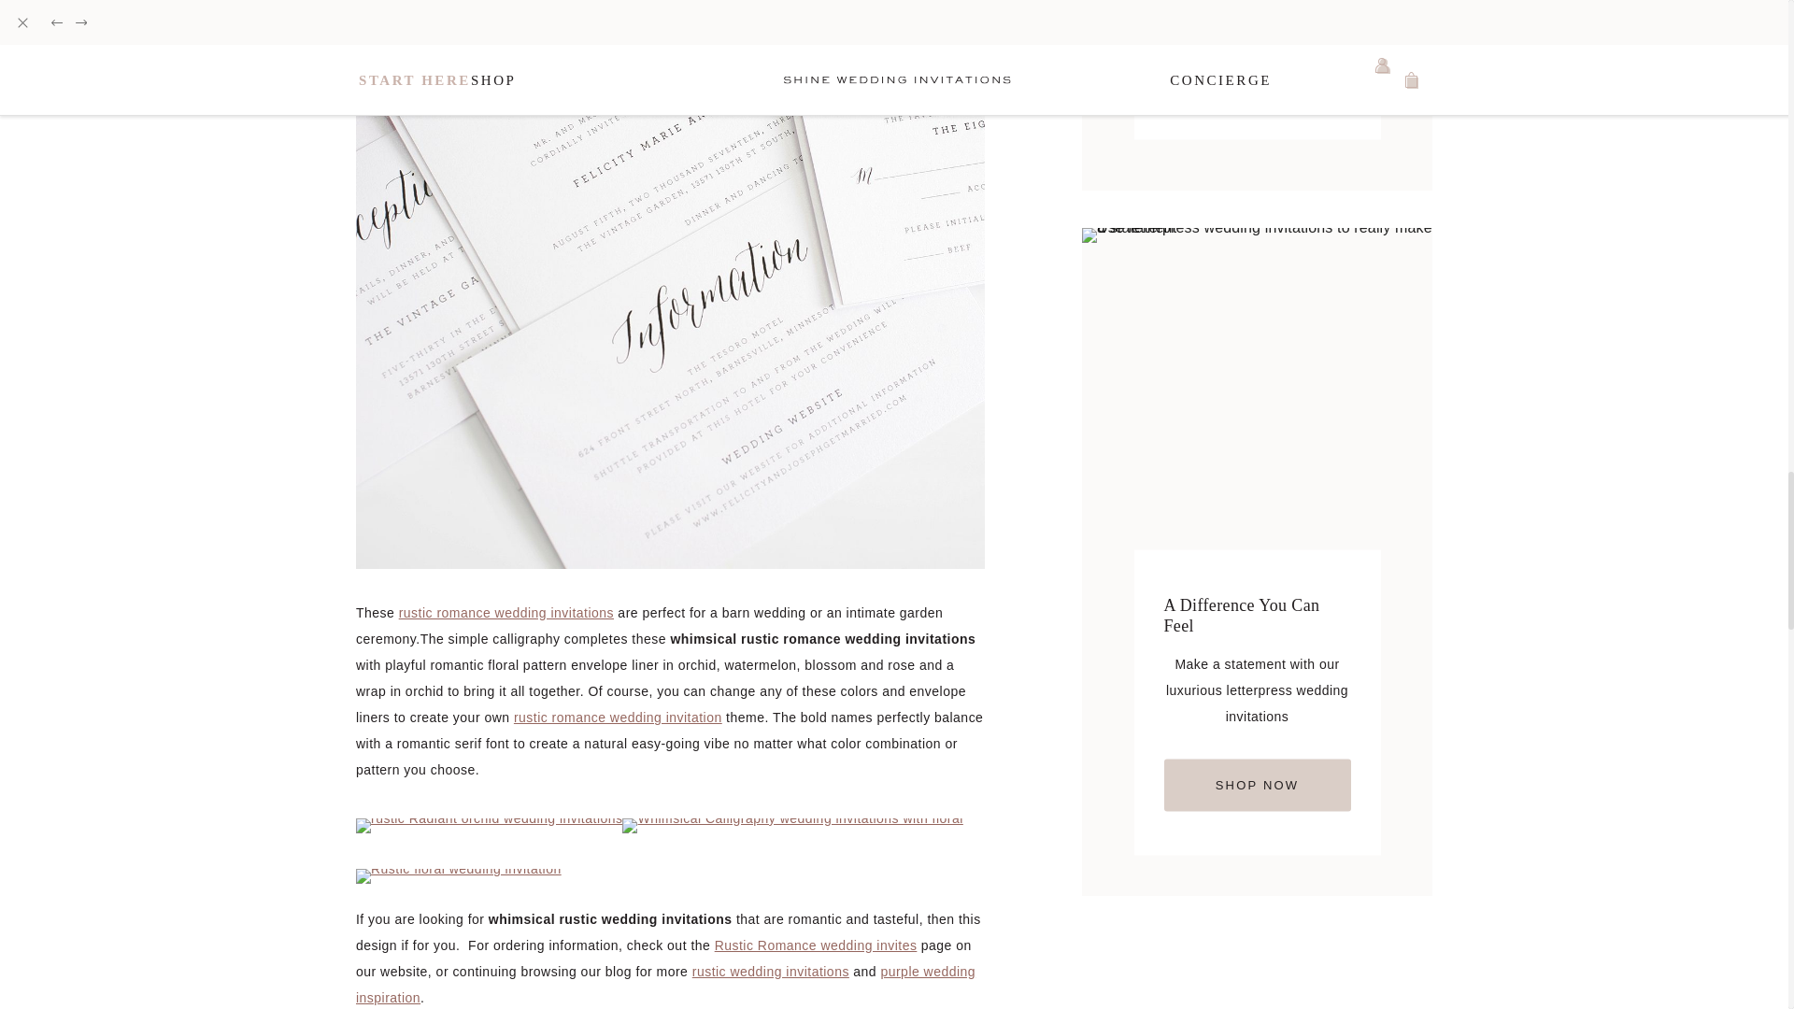  Describe the element at coordinates (770, 972) in the screenshot. I see `Rustic Wedding Inspiration` at that location.